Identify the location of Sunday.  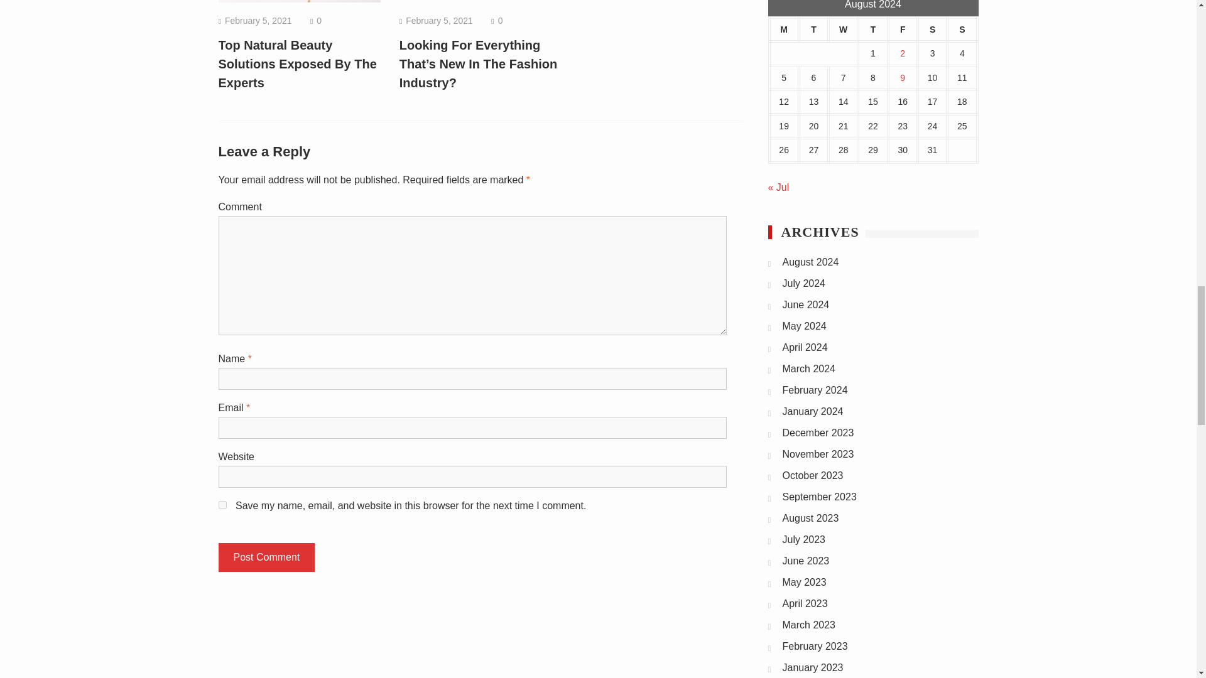
(962, 30).